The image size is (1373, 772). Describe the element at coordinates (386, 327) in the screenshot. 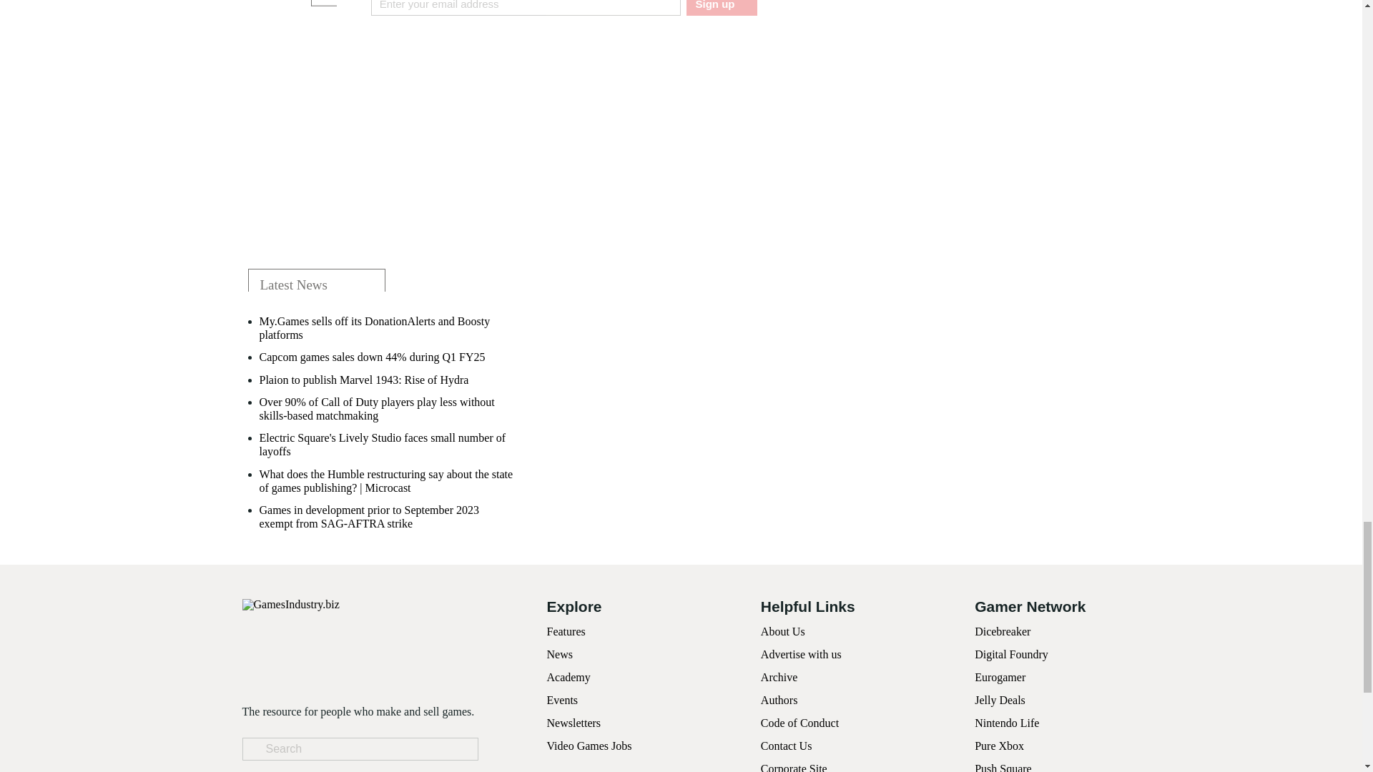

I see `My.Games sells off its DonationAlerts and Boosty platforms` at that location.